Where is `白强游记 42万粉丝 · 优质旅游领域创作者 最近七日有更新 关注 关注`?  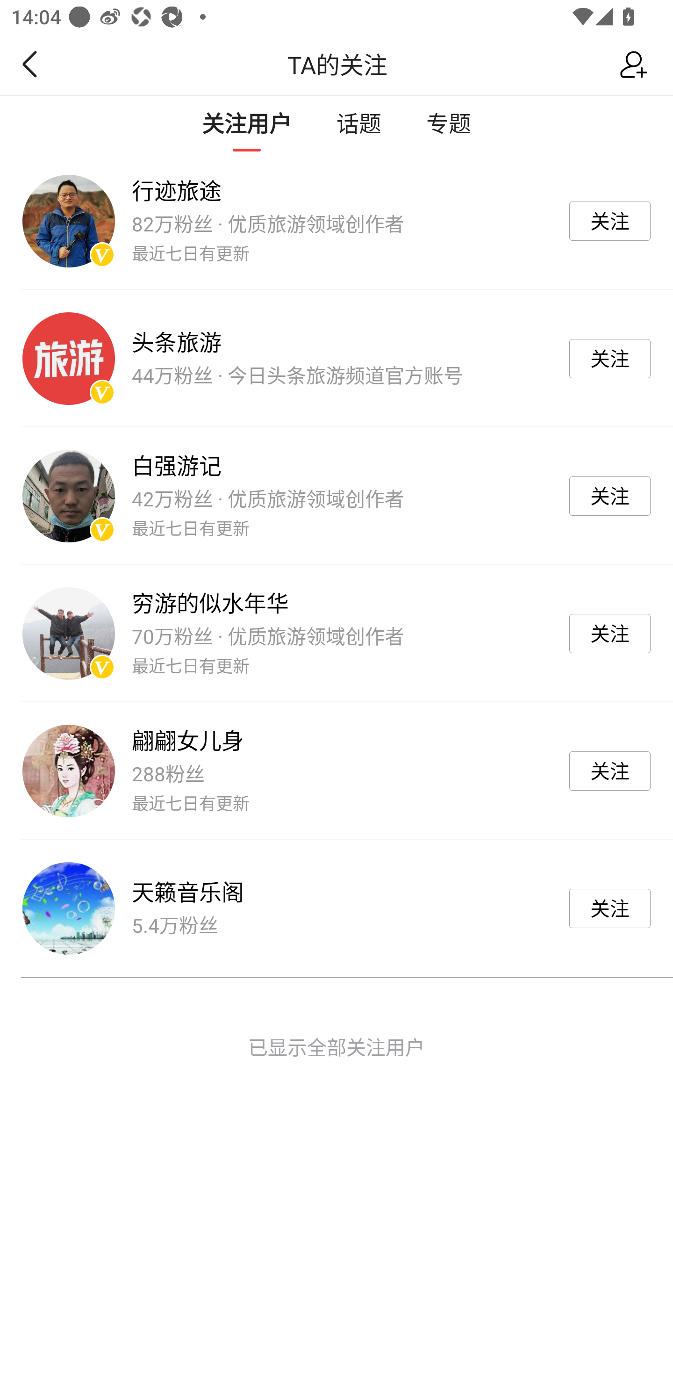
白强游记 42万粉丝 · 优质旅游领域创作者 最近七日有更新 关注 关注 is located at coordinates (336, 496).